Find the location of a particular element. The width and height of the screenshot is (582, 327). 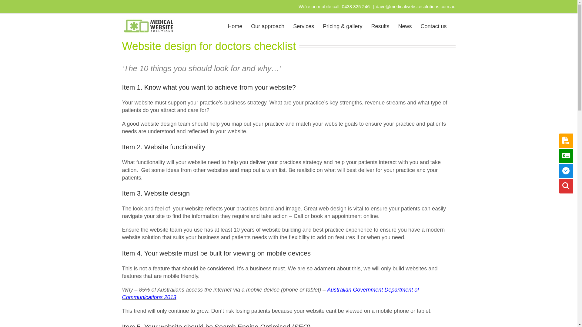

Services is located at coordinates (304, 26).